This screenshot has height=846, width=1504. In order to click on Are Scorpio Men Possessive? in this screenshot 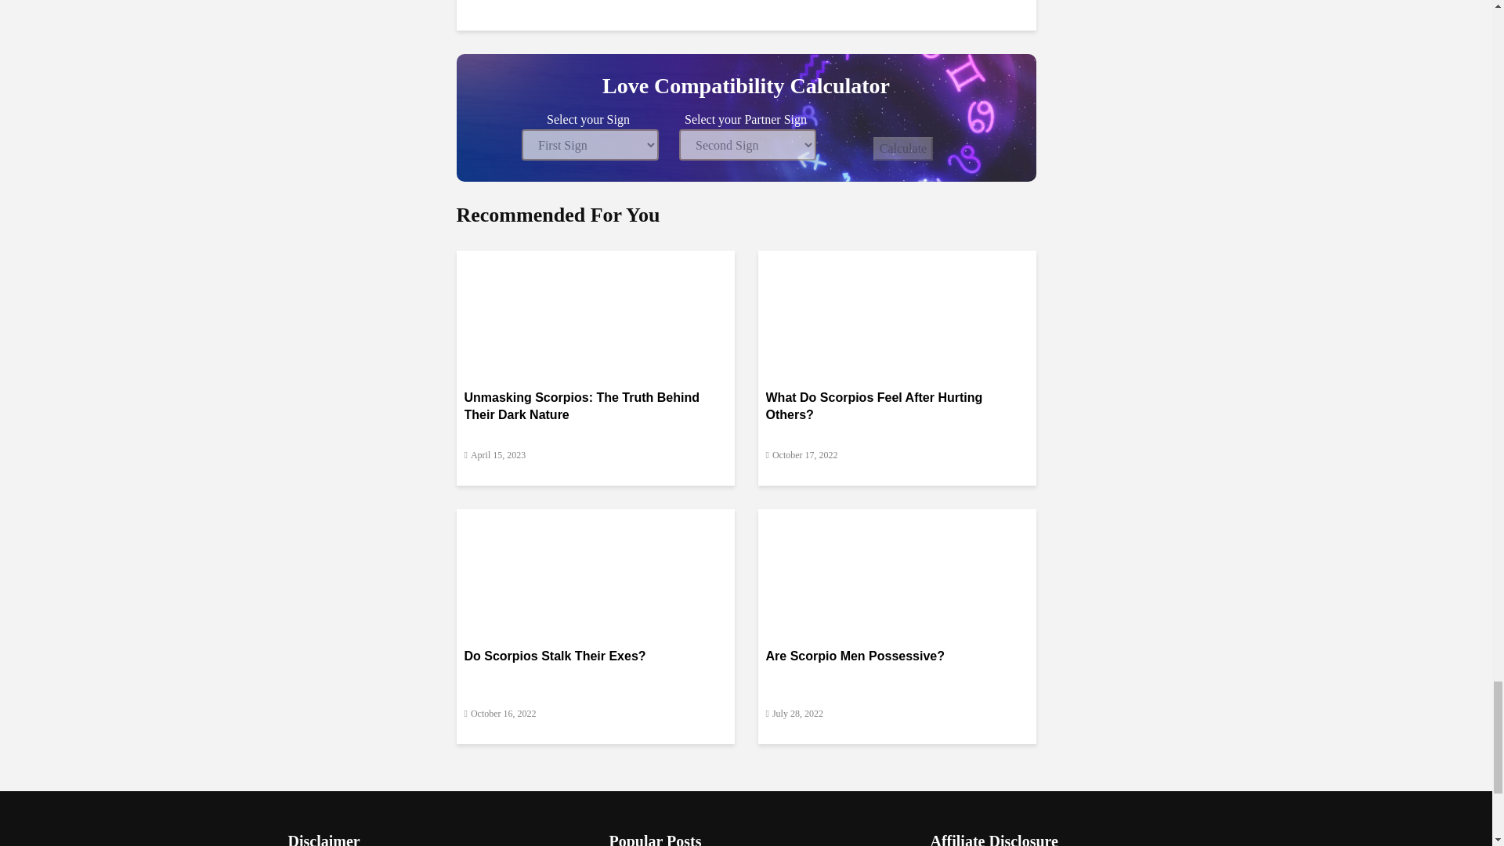, I will do `click(896, 569)`.